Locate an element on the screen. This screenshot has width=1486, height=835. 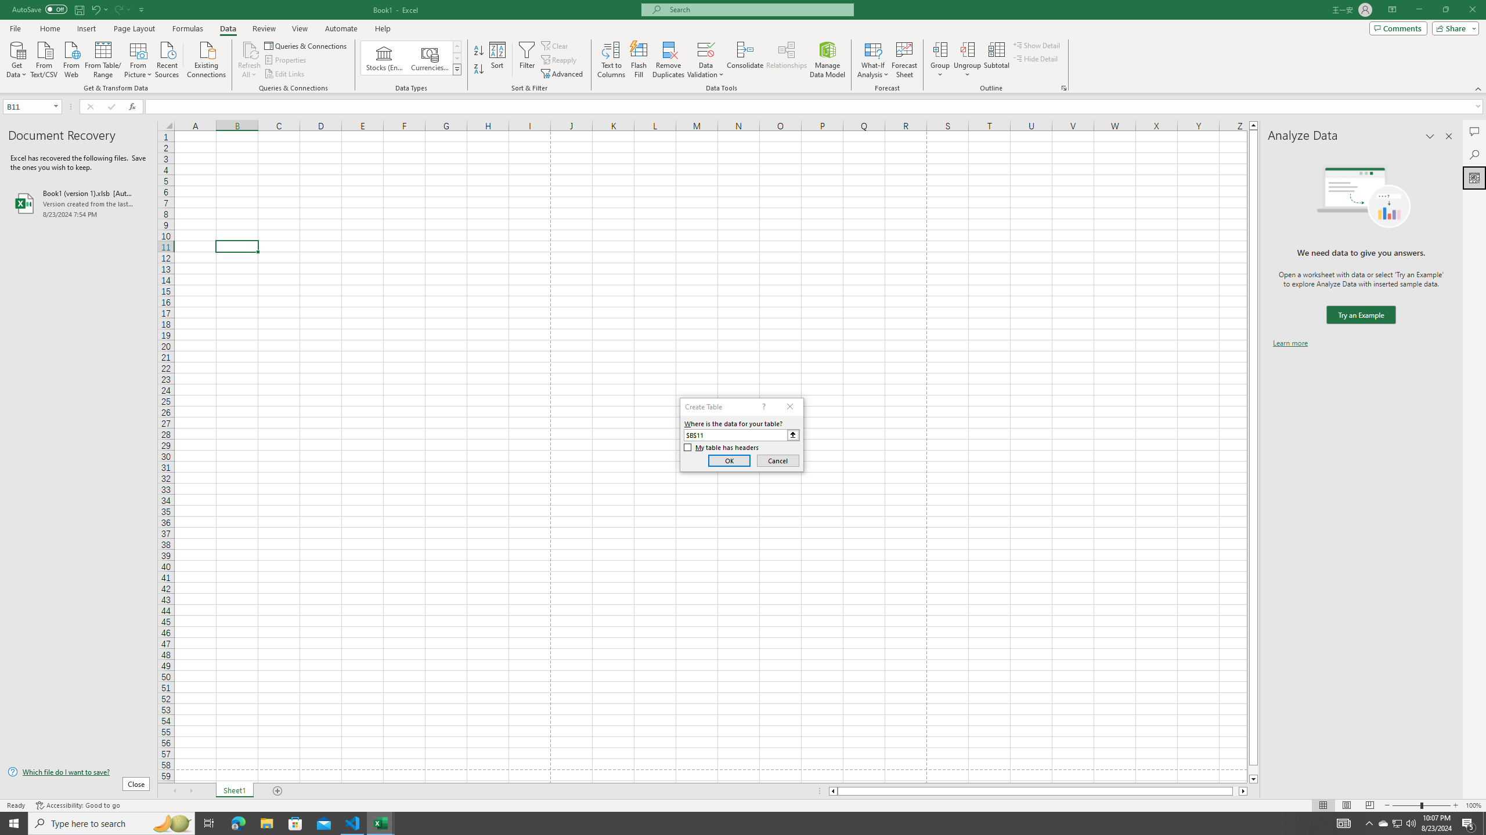
Sort A to Z is located at coordinates (479, 51).